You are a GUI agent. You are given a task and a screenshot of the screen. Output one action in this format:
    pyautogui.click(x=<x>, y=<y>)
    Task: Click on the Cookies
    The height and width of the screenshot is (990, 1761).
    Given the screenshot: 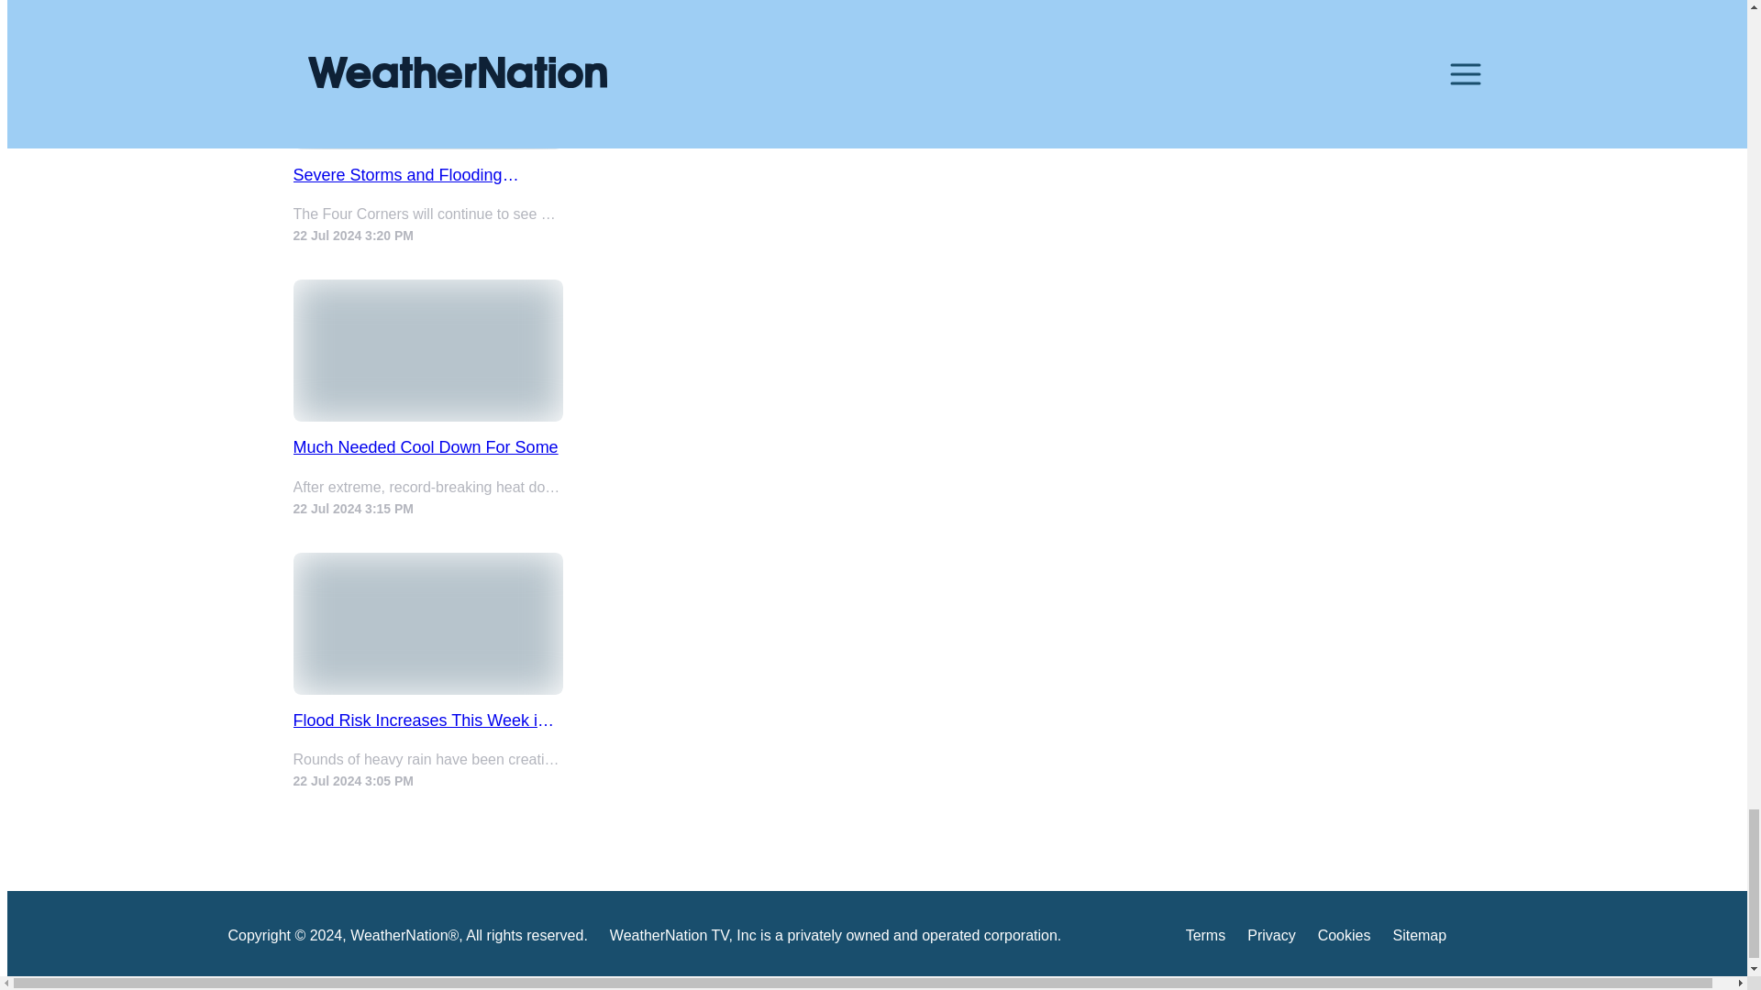 What is the action you would take?
    pyautogui.click(x=1345, y=939)
    